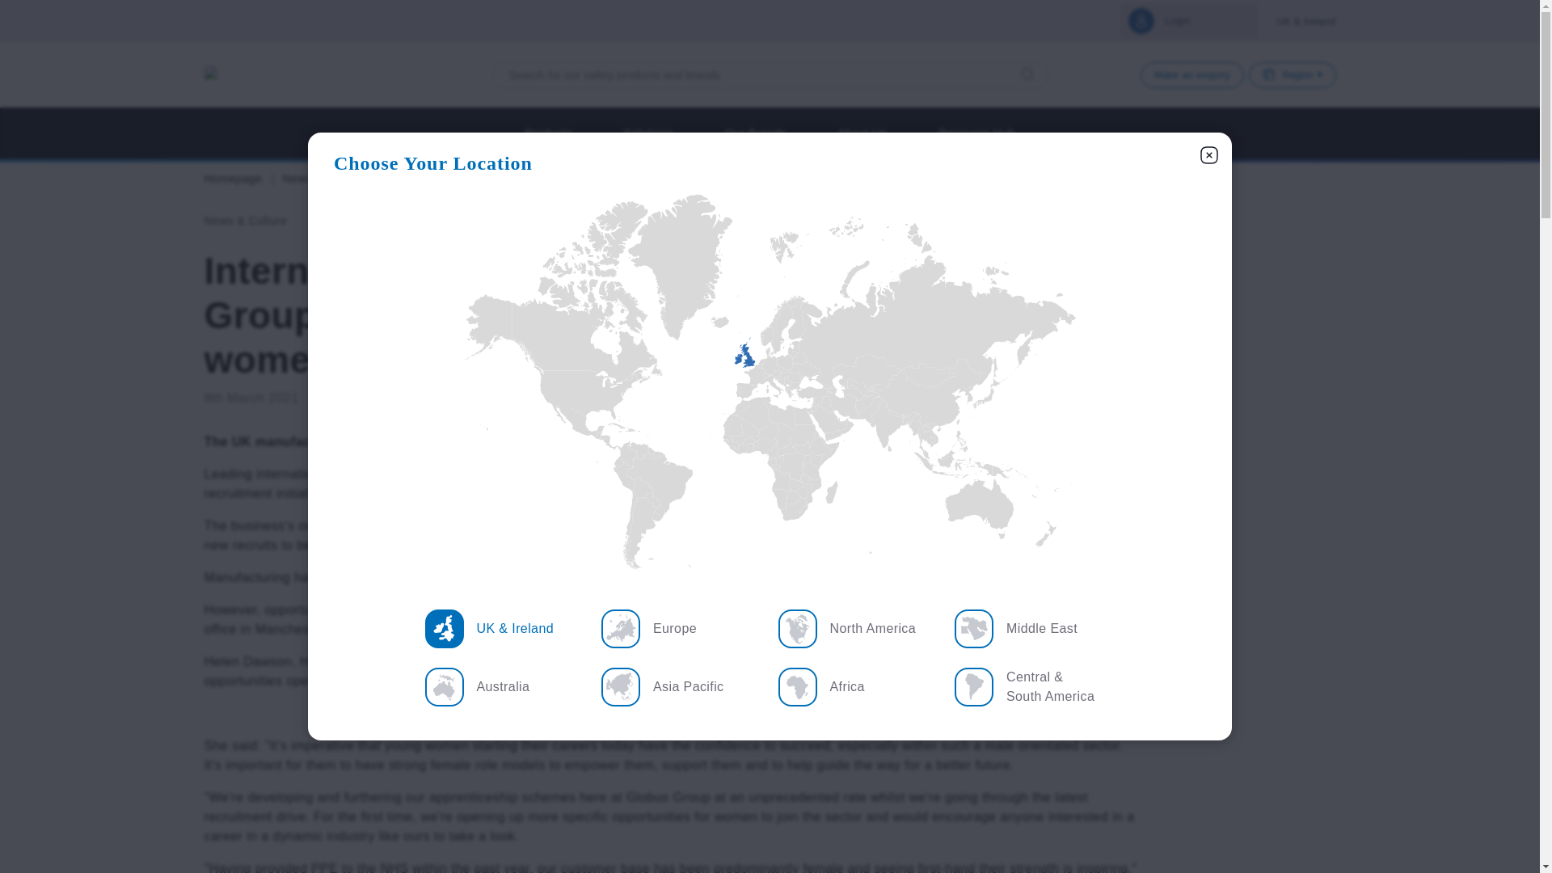  I want to click on France, so click(755, 377).